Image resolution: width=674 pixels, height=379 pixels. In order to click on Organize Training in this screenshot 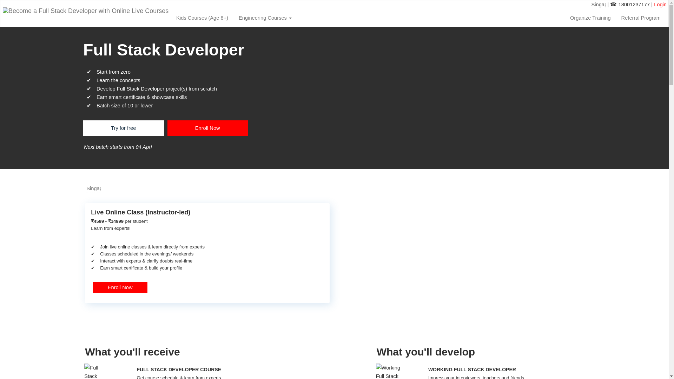, I will do `click(590, 18)`.